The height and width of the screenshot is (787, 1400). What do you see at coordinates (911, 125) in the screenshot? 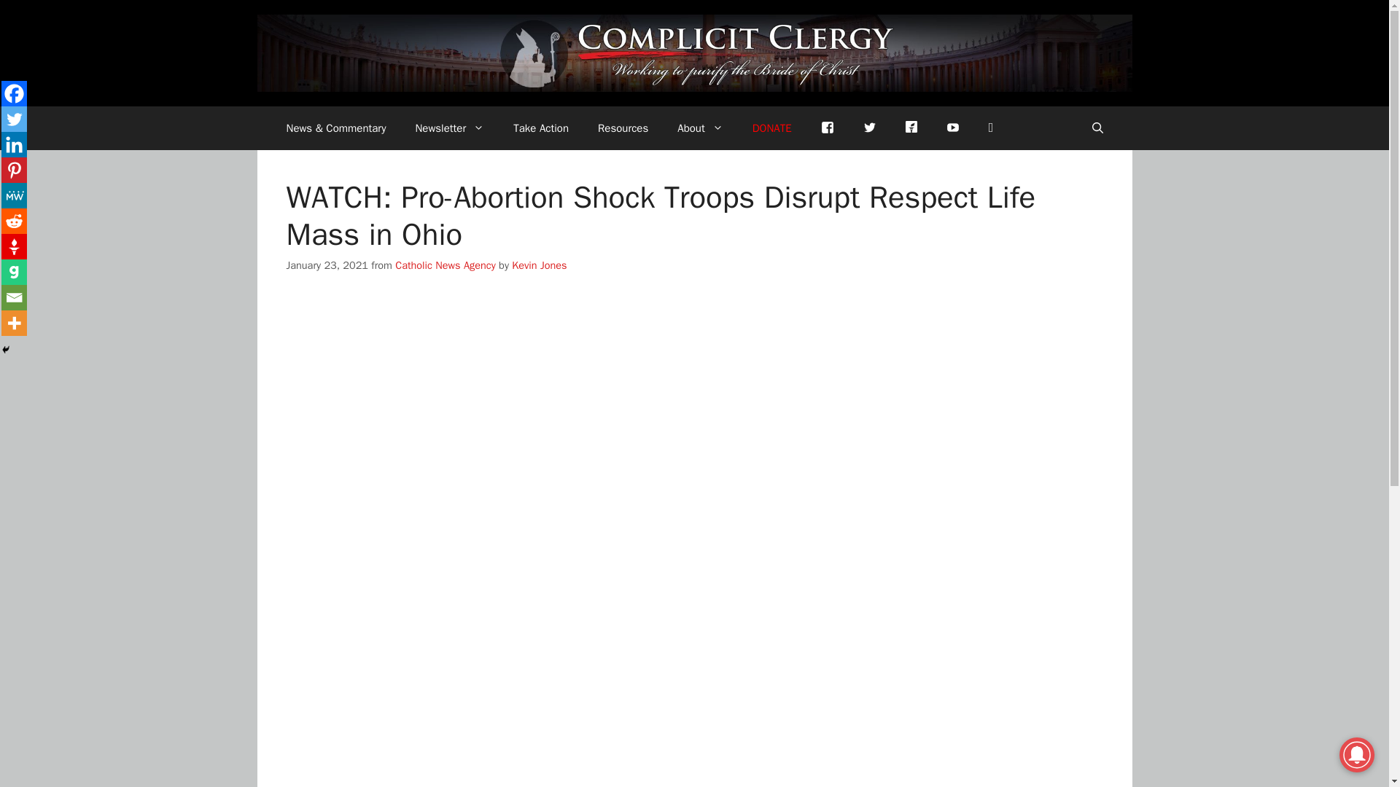
I see `Gettr` at bounding box center [911, 125].